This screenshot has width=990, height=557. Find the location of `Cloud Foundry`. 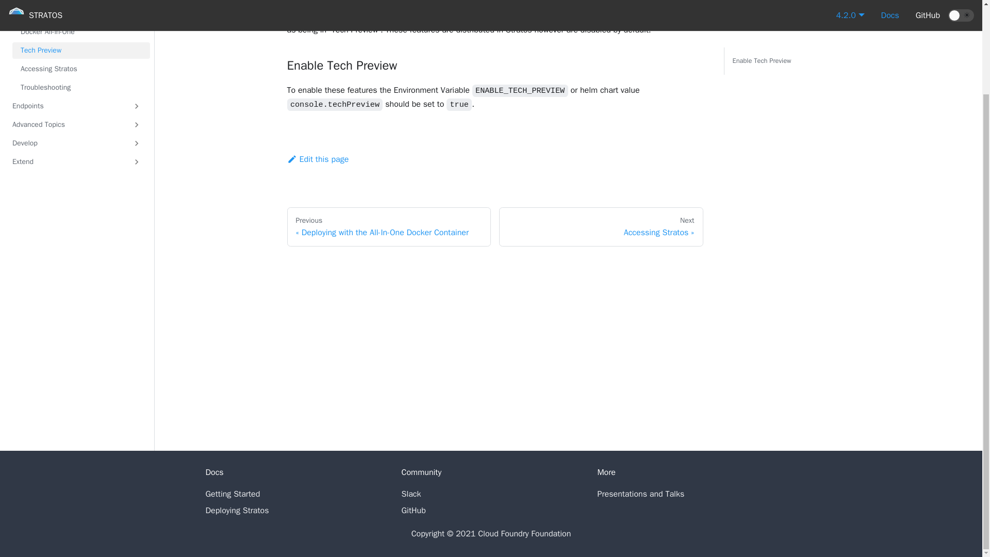

Cloud Foundry is located at coordinates (81, 2).